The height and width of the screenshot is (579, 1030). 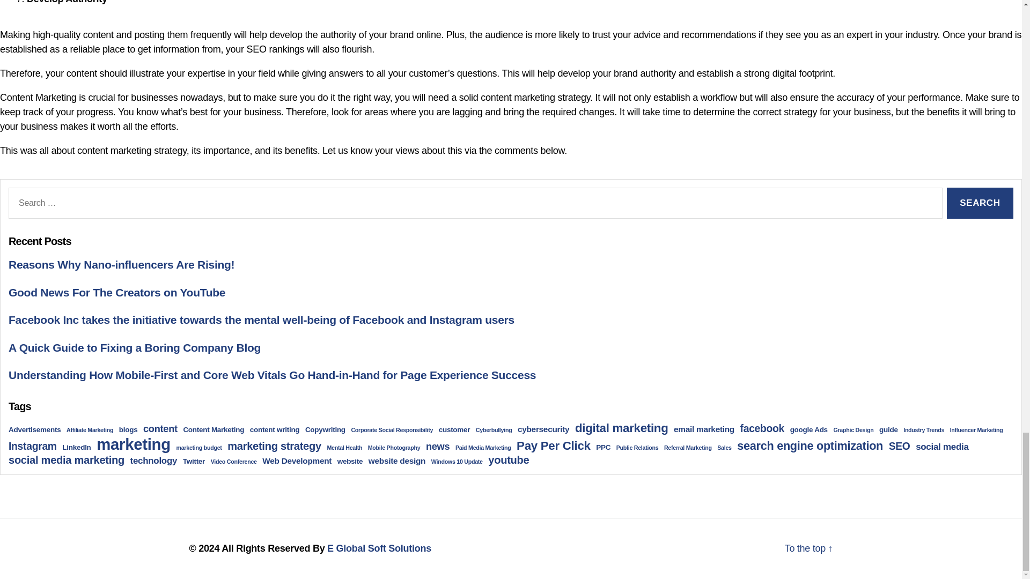 I want to click on content, so click(x=160, y=429).